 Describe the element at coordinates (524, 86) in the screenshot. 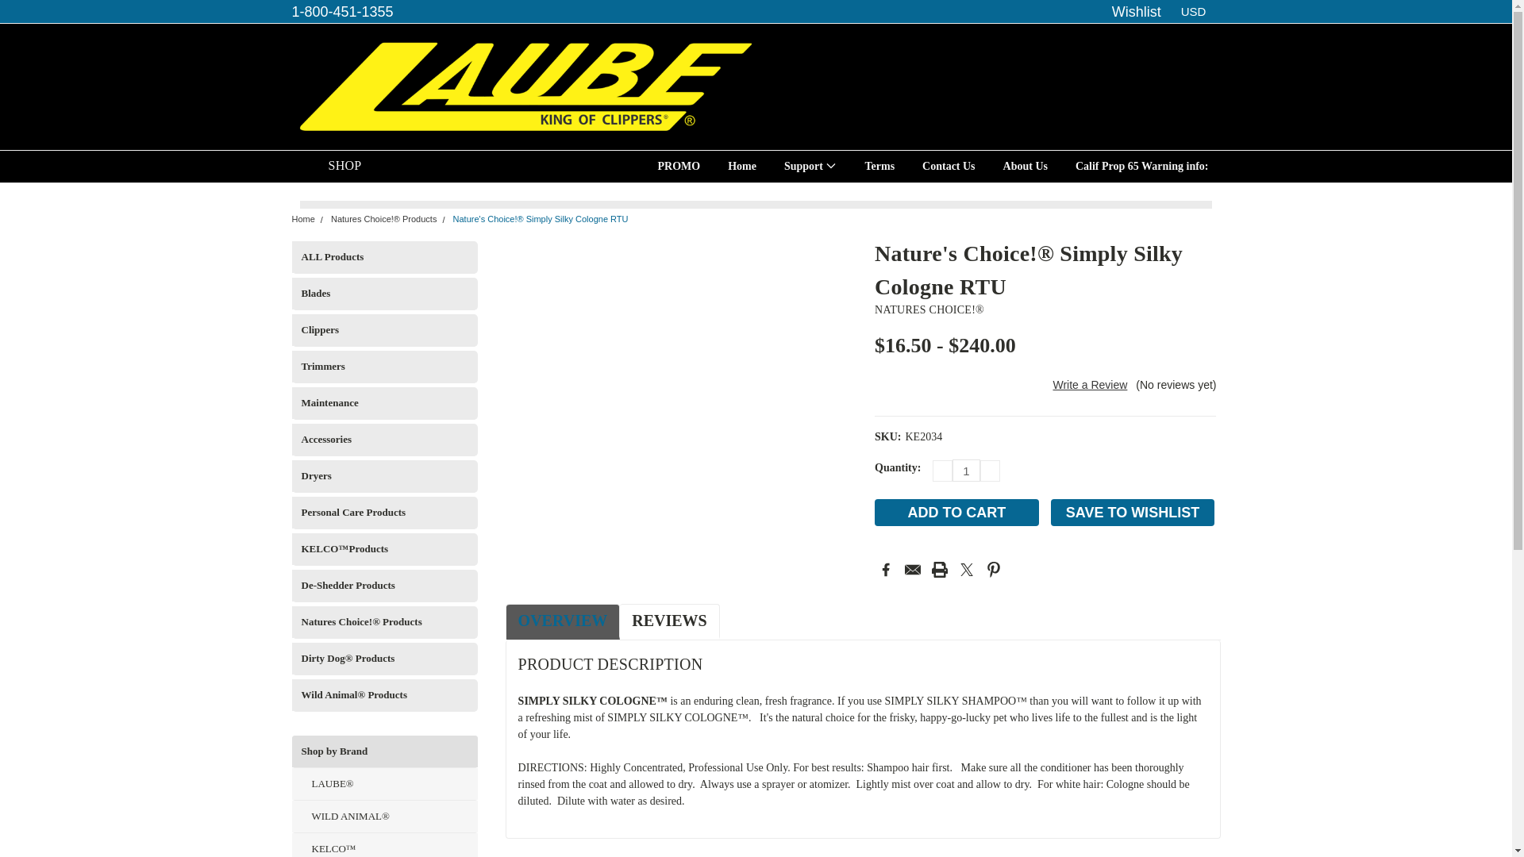

I see `Laubeshop` at that location.